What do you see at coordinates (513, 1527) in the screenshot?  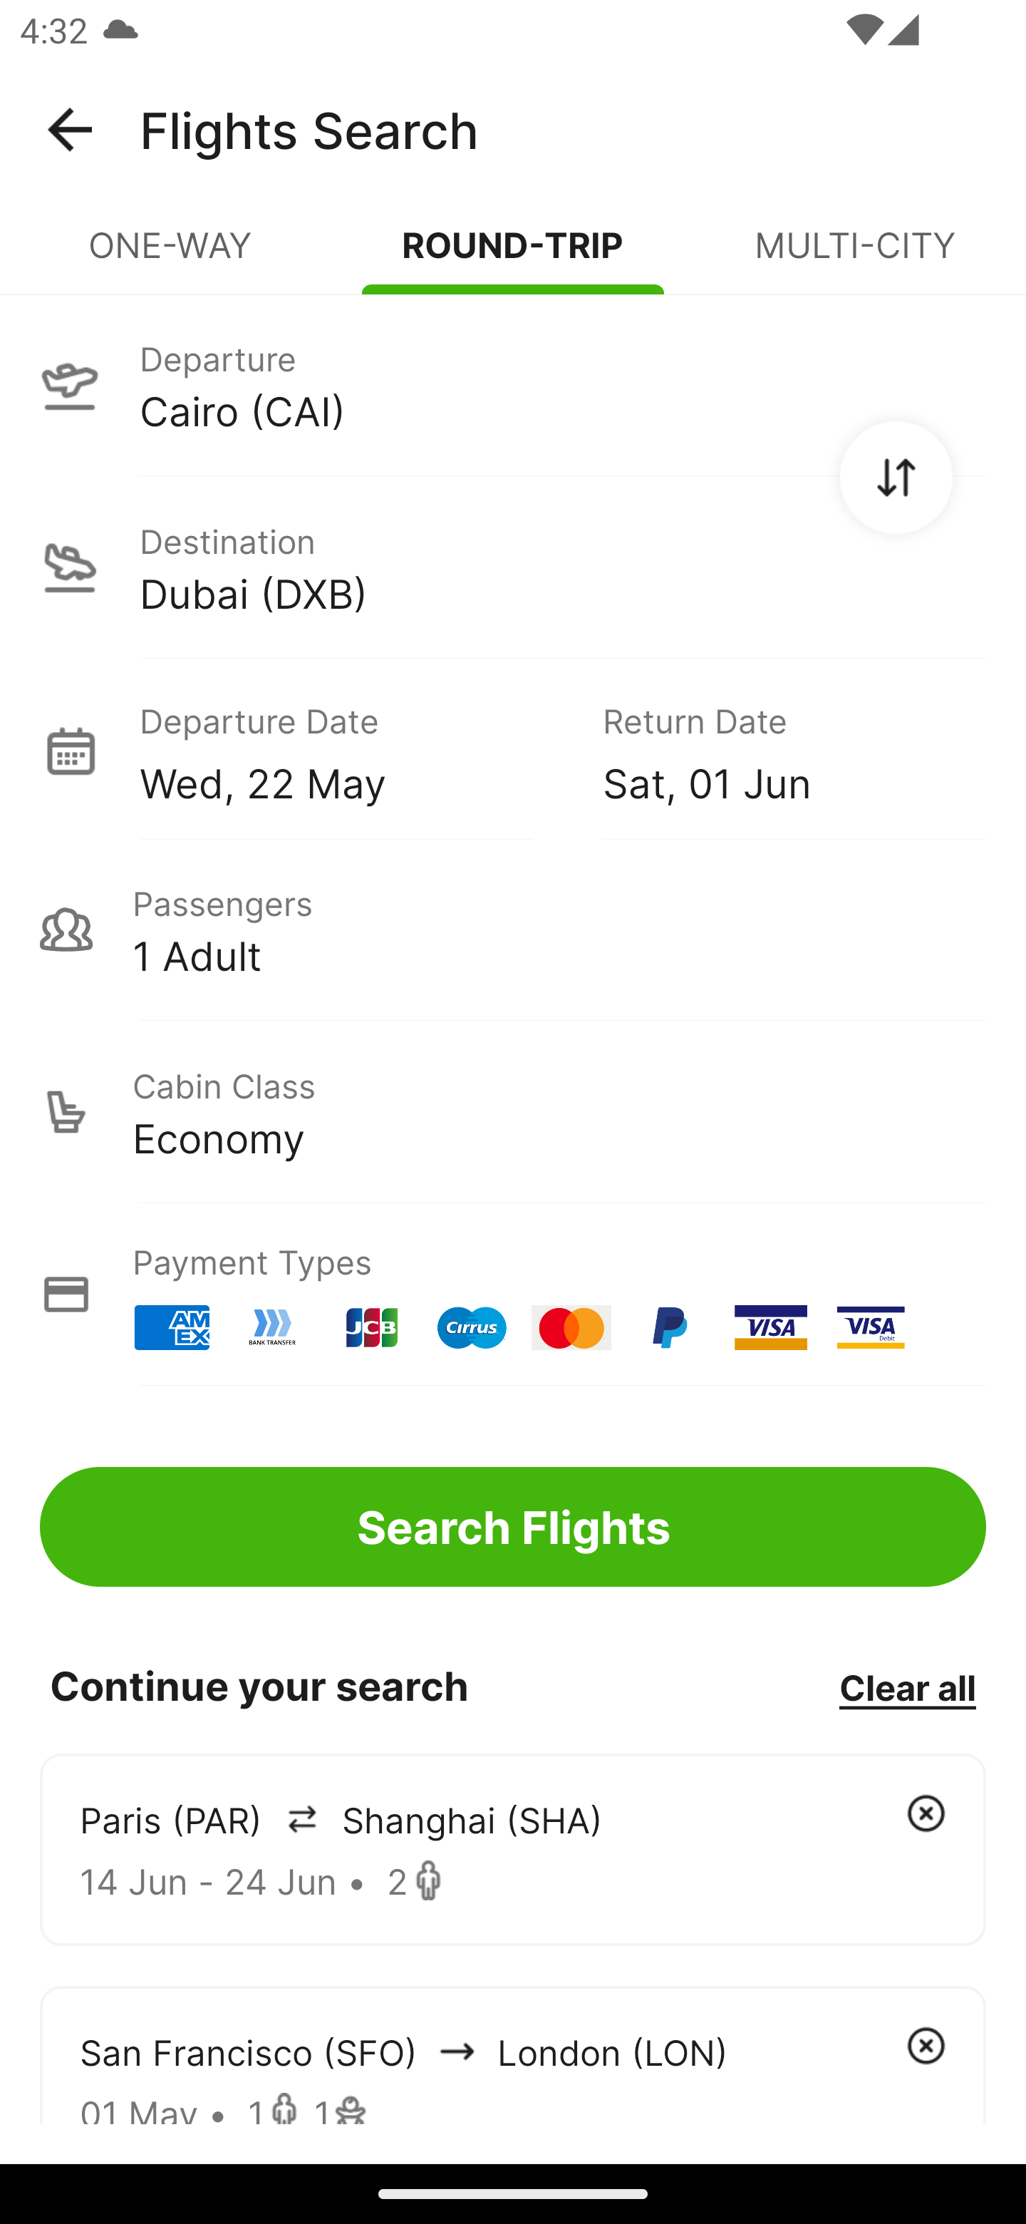 I see `Search Flights` at bounding box center [513, 1527].